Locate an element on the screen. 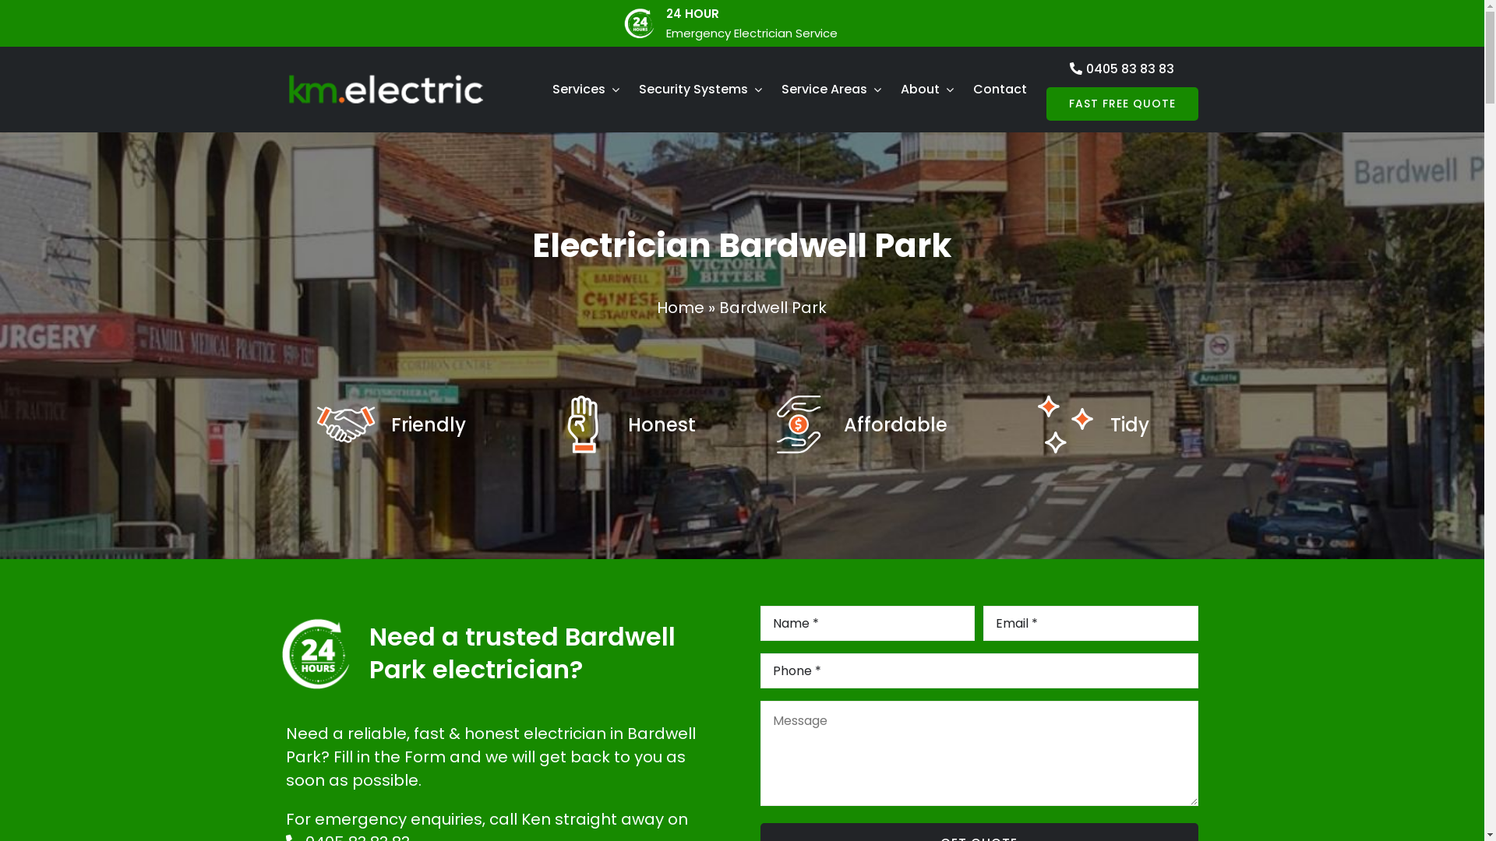 The width and height of the screenshot is (1496, 841). Contact is located at coordinates (1000, 90).